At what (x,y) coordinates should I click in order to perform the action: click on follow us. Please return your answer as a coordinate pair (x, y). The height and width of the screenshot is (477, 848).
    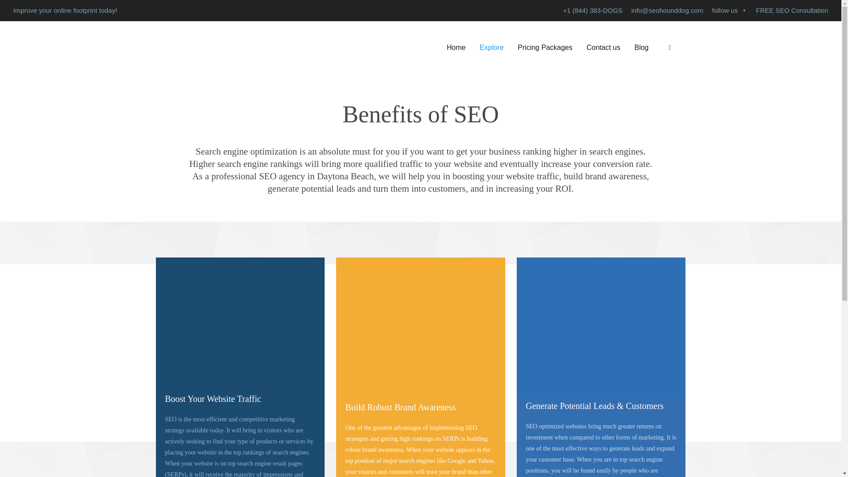
    Looking at the image, I should click on (729, 11).